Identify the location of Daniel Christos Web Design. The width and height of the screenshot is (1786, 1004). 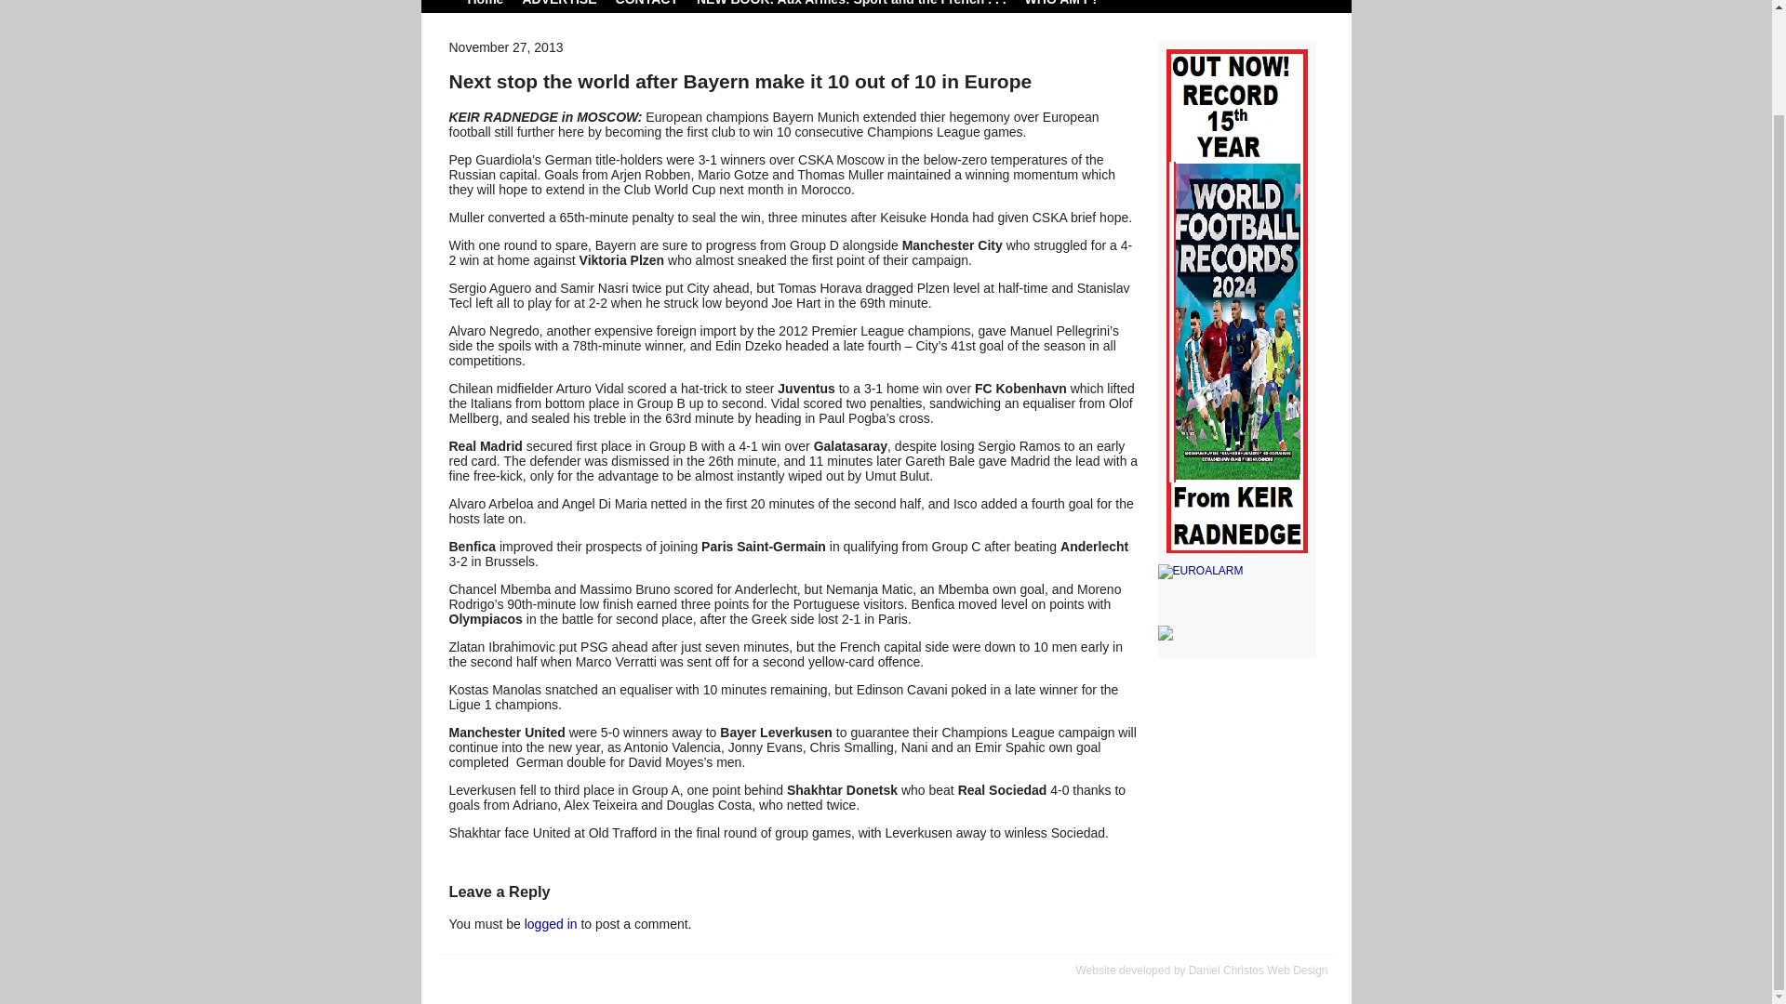
(1259, 970).